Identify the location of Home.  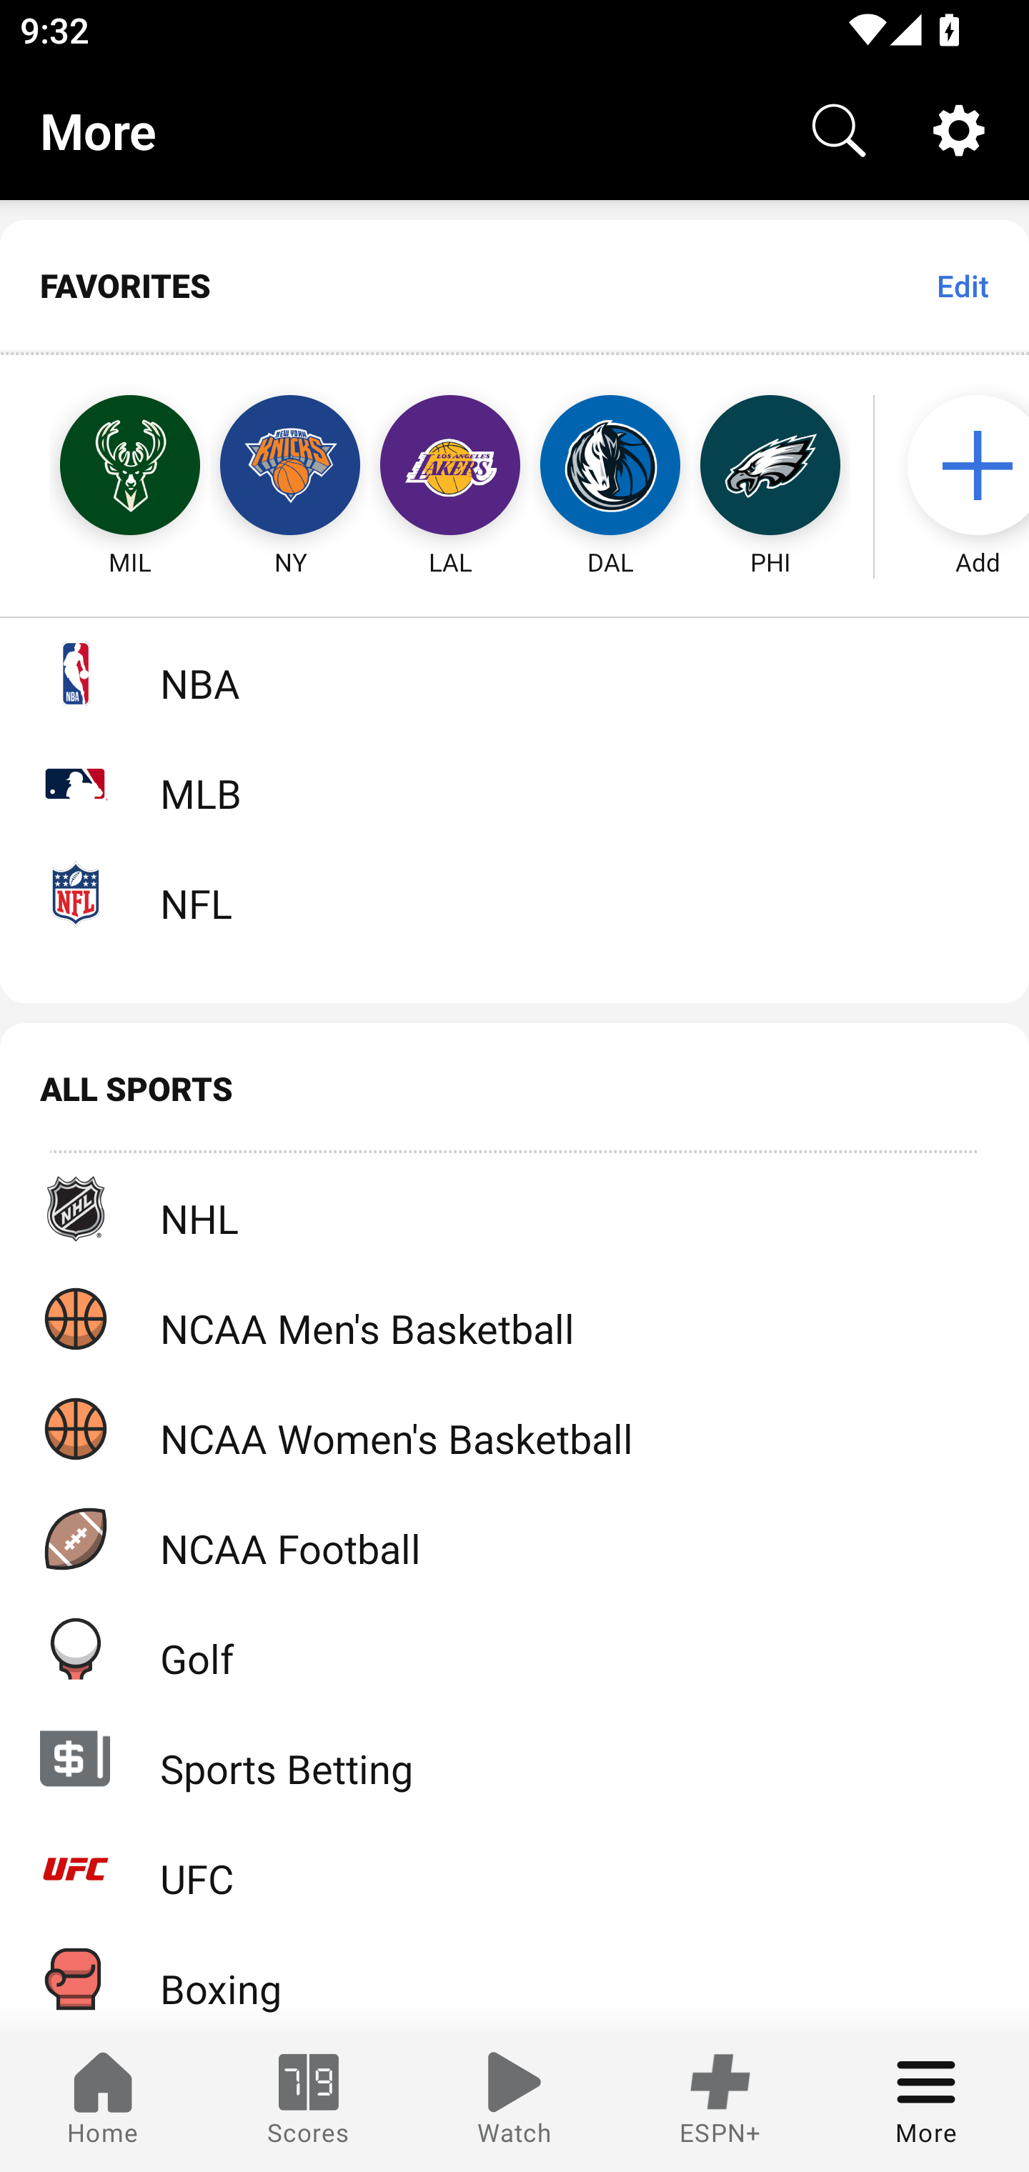
(103, 2102).